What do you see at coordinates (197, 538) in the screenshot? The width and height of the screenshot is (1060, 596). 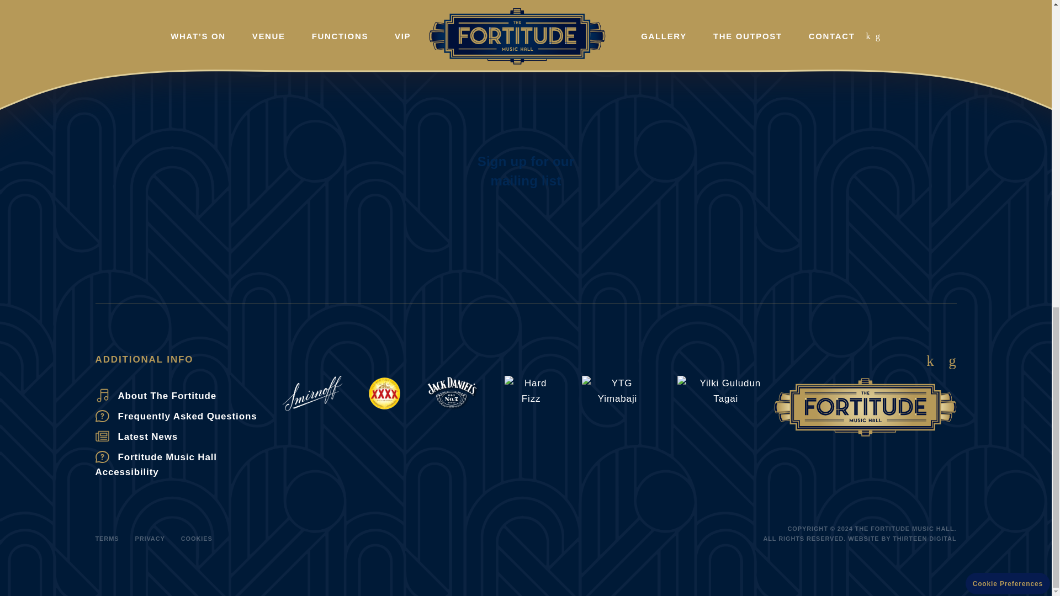 I see `COOKIES` at bounding box center [197, 538].